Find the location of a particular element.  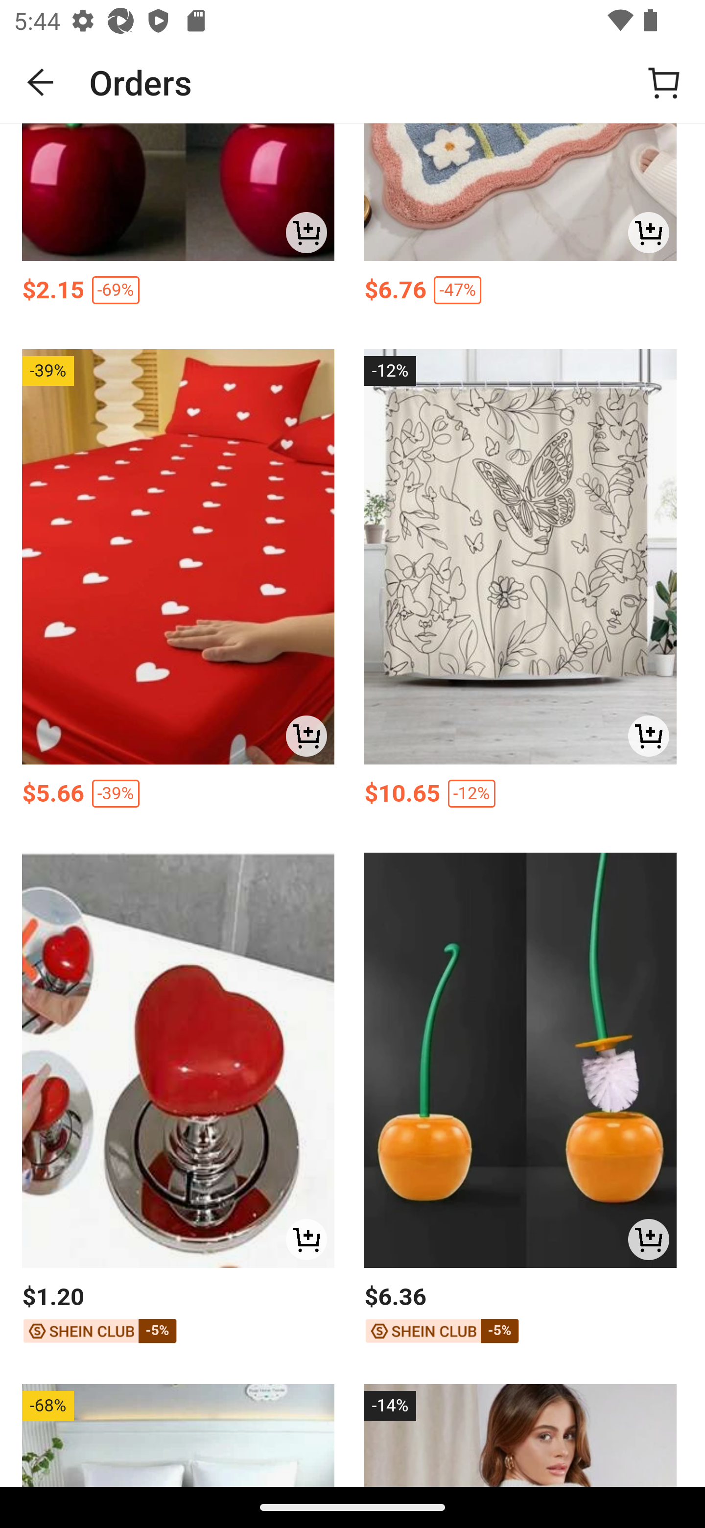

$6.36 sui_icon_paidmember_Label@3x-91f33d47f8 -5% is located at coordinates (520, 1315).